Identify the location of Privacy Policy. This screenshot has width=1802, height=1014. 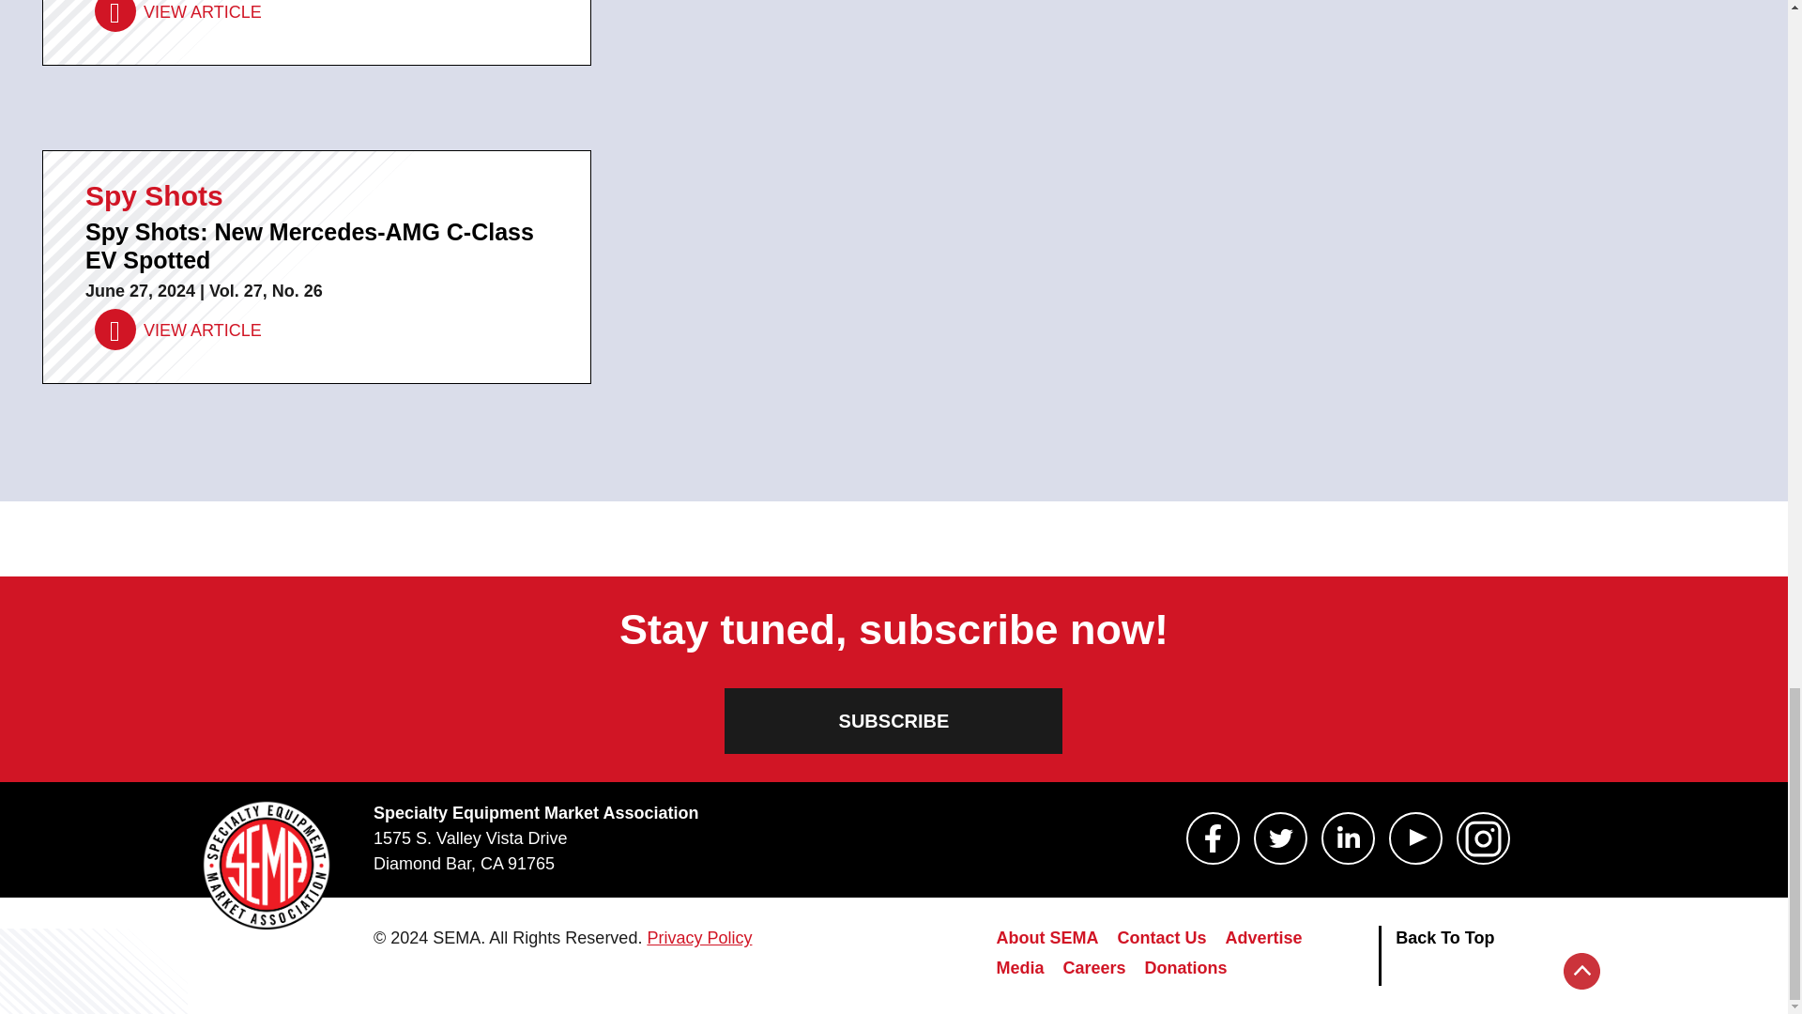
(698, 937).